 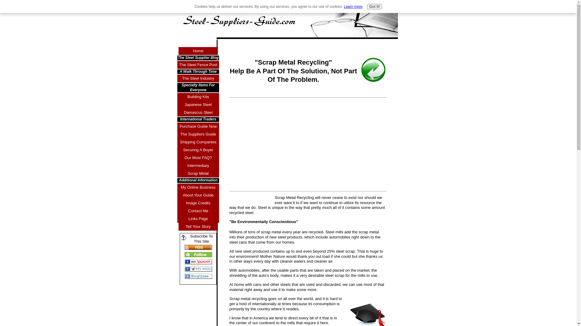 I want to click on Image Credits, so click(x=198, y=203).